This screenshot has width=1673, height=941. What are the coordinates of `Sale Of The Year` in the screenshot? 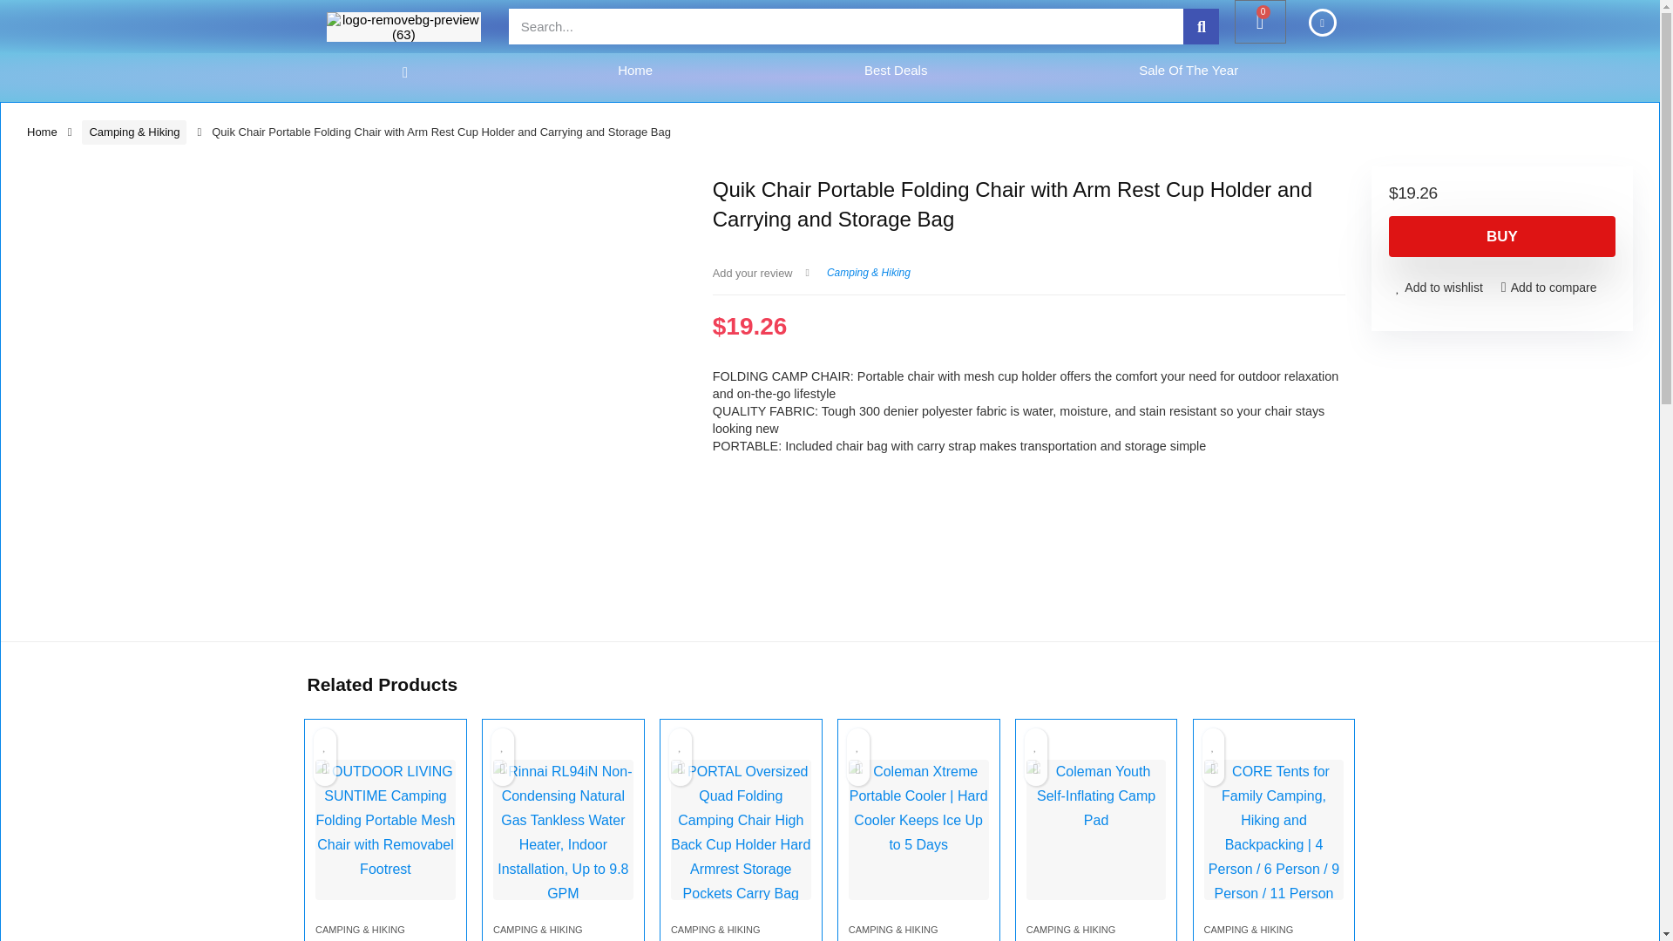 It's located at (1189, 70).